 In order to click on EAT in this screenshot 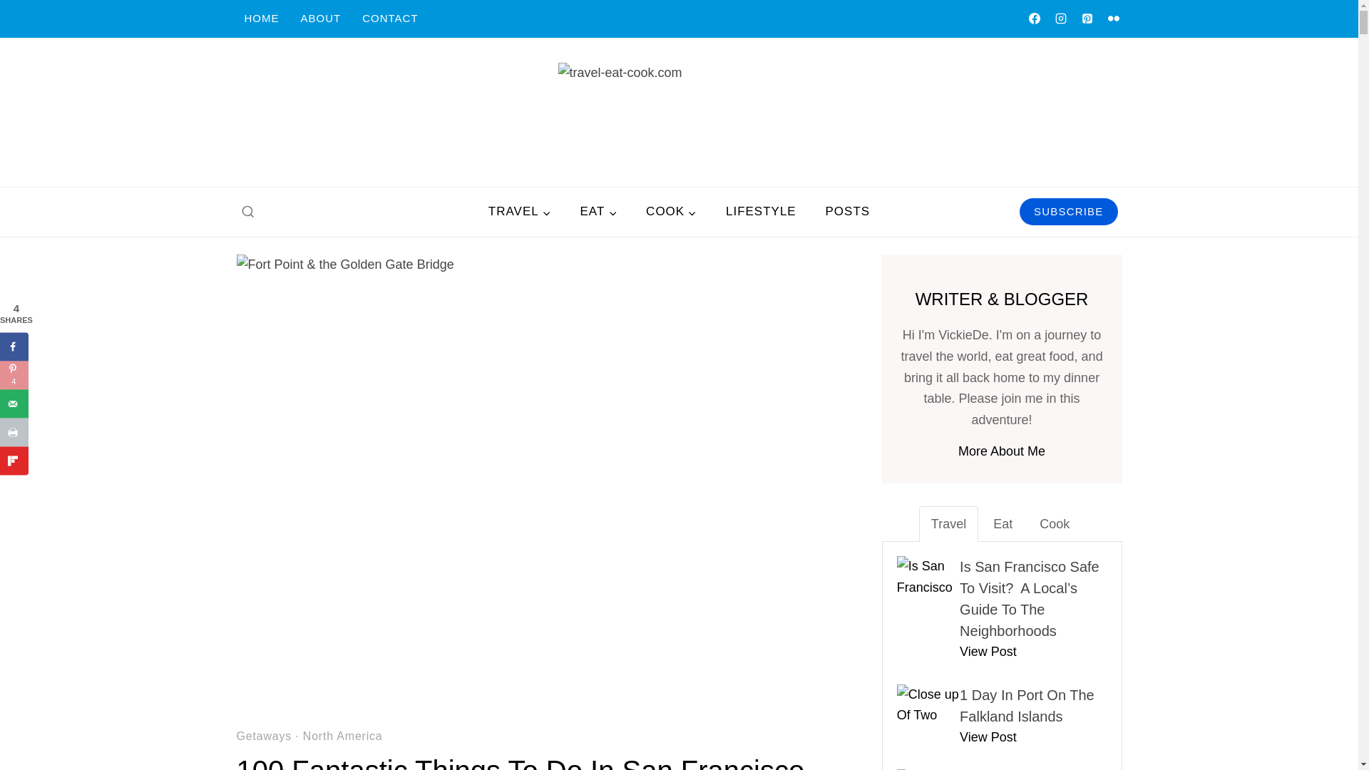, I will do `click(598, 211)`.